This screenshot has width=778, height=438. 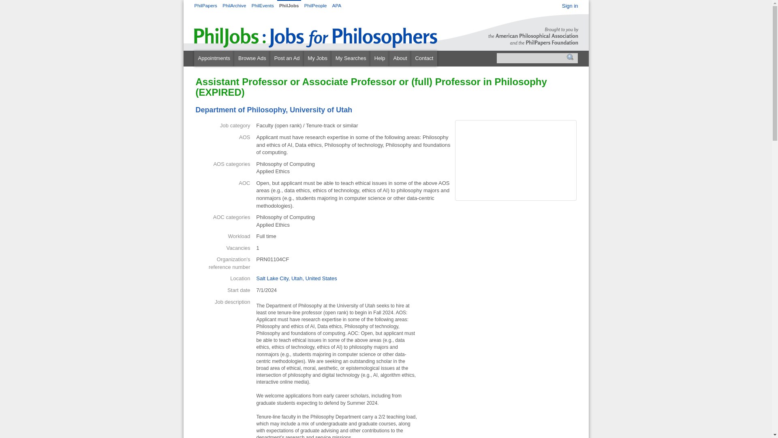 I want to click on PhilEvents, so click(x=263, y=5).